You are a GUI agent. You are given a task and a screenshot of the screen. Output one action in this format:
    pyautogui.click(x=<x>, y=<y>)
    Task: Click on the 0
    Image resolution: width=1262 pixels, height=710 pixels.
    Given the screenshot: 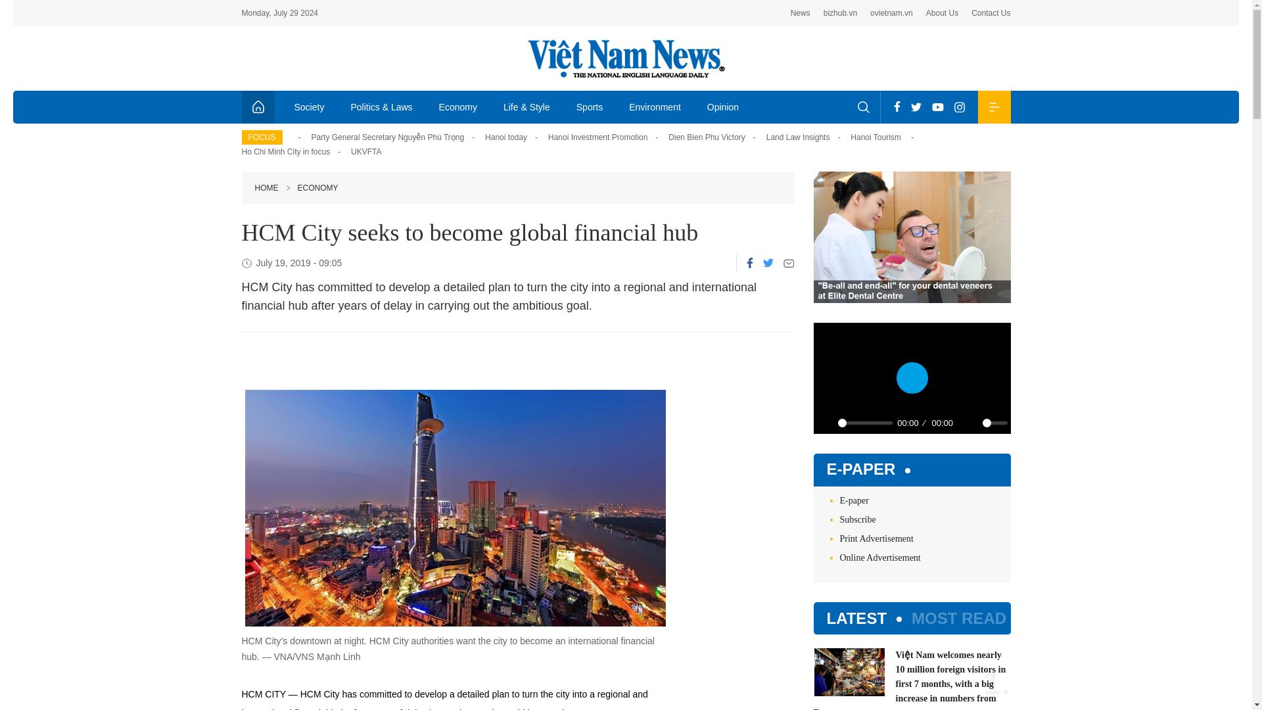 What is the action you would take?
    pyautogui.click(x=994, y=423)
    